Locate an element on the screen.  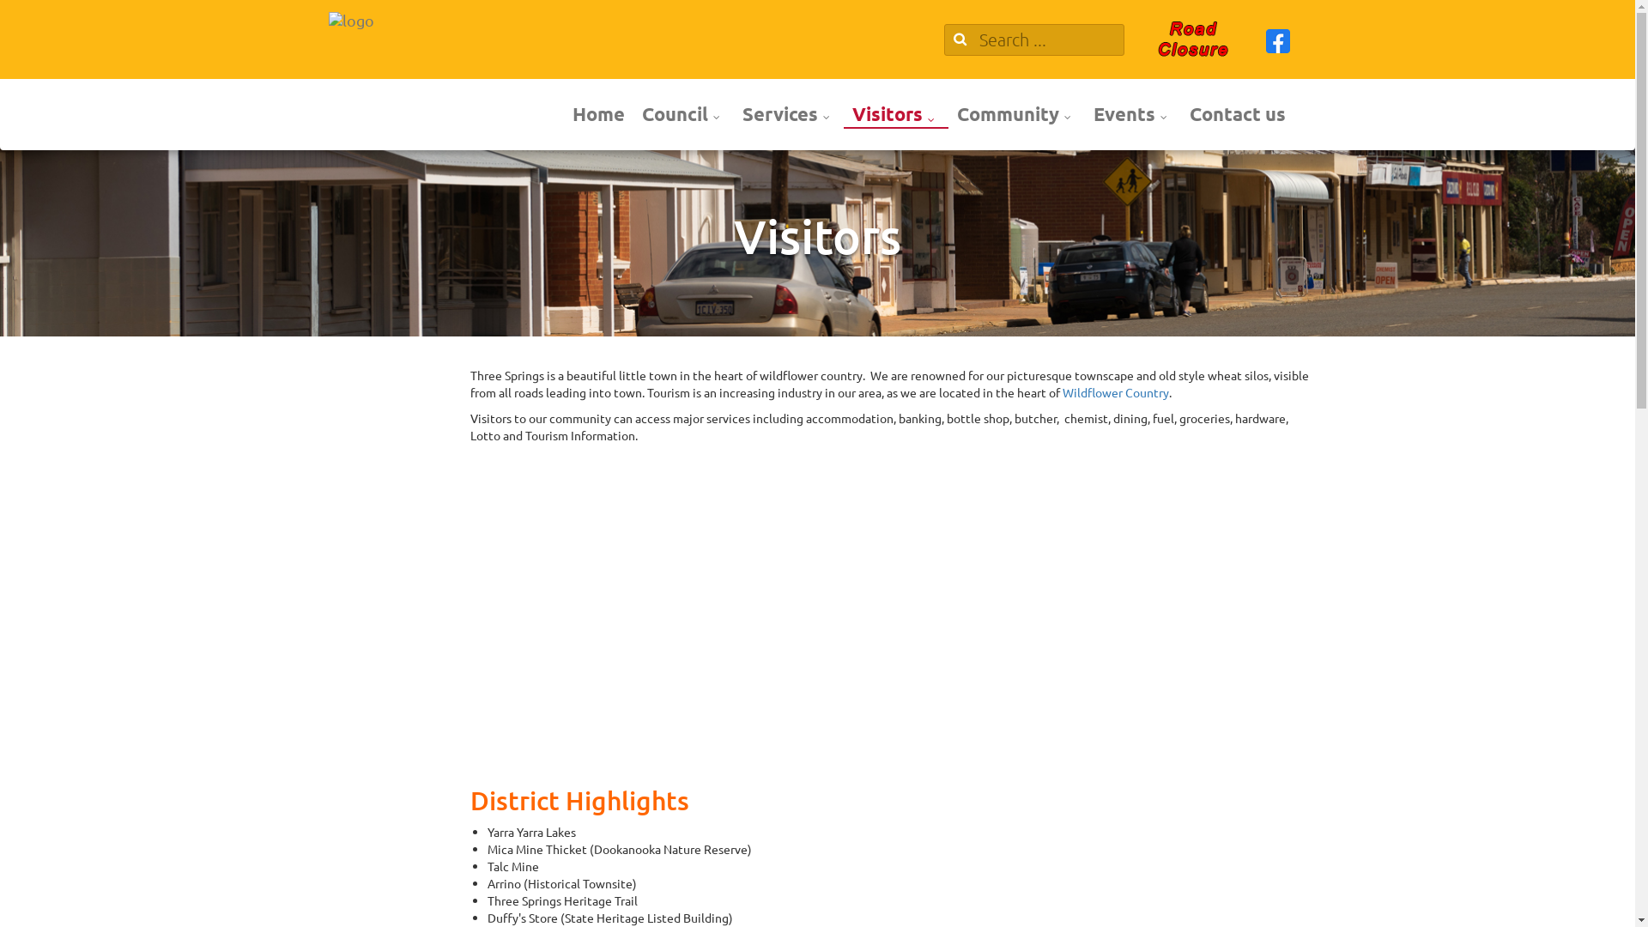
Contact us is located at coordinates (1238, 113).